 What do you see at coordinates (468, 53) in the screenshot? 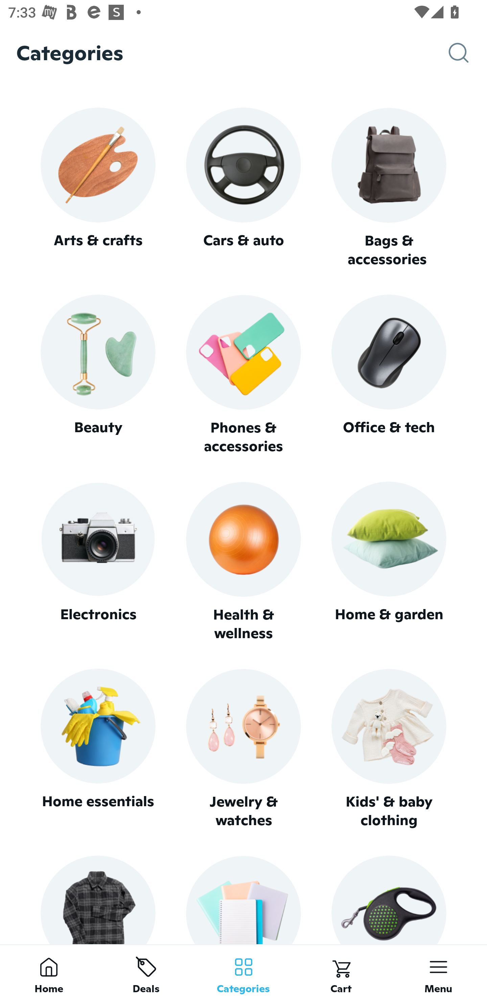
I see `Search` at bounding box center [468, 53].